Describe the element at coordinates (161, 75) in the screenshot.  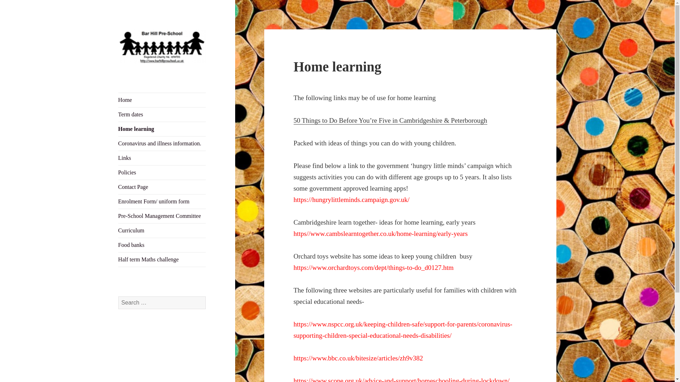
I see `Bar Hill Pre-School` at that location.